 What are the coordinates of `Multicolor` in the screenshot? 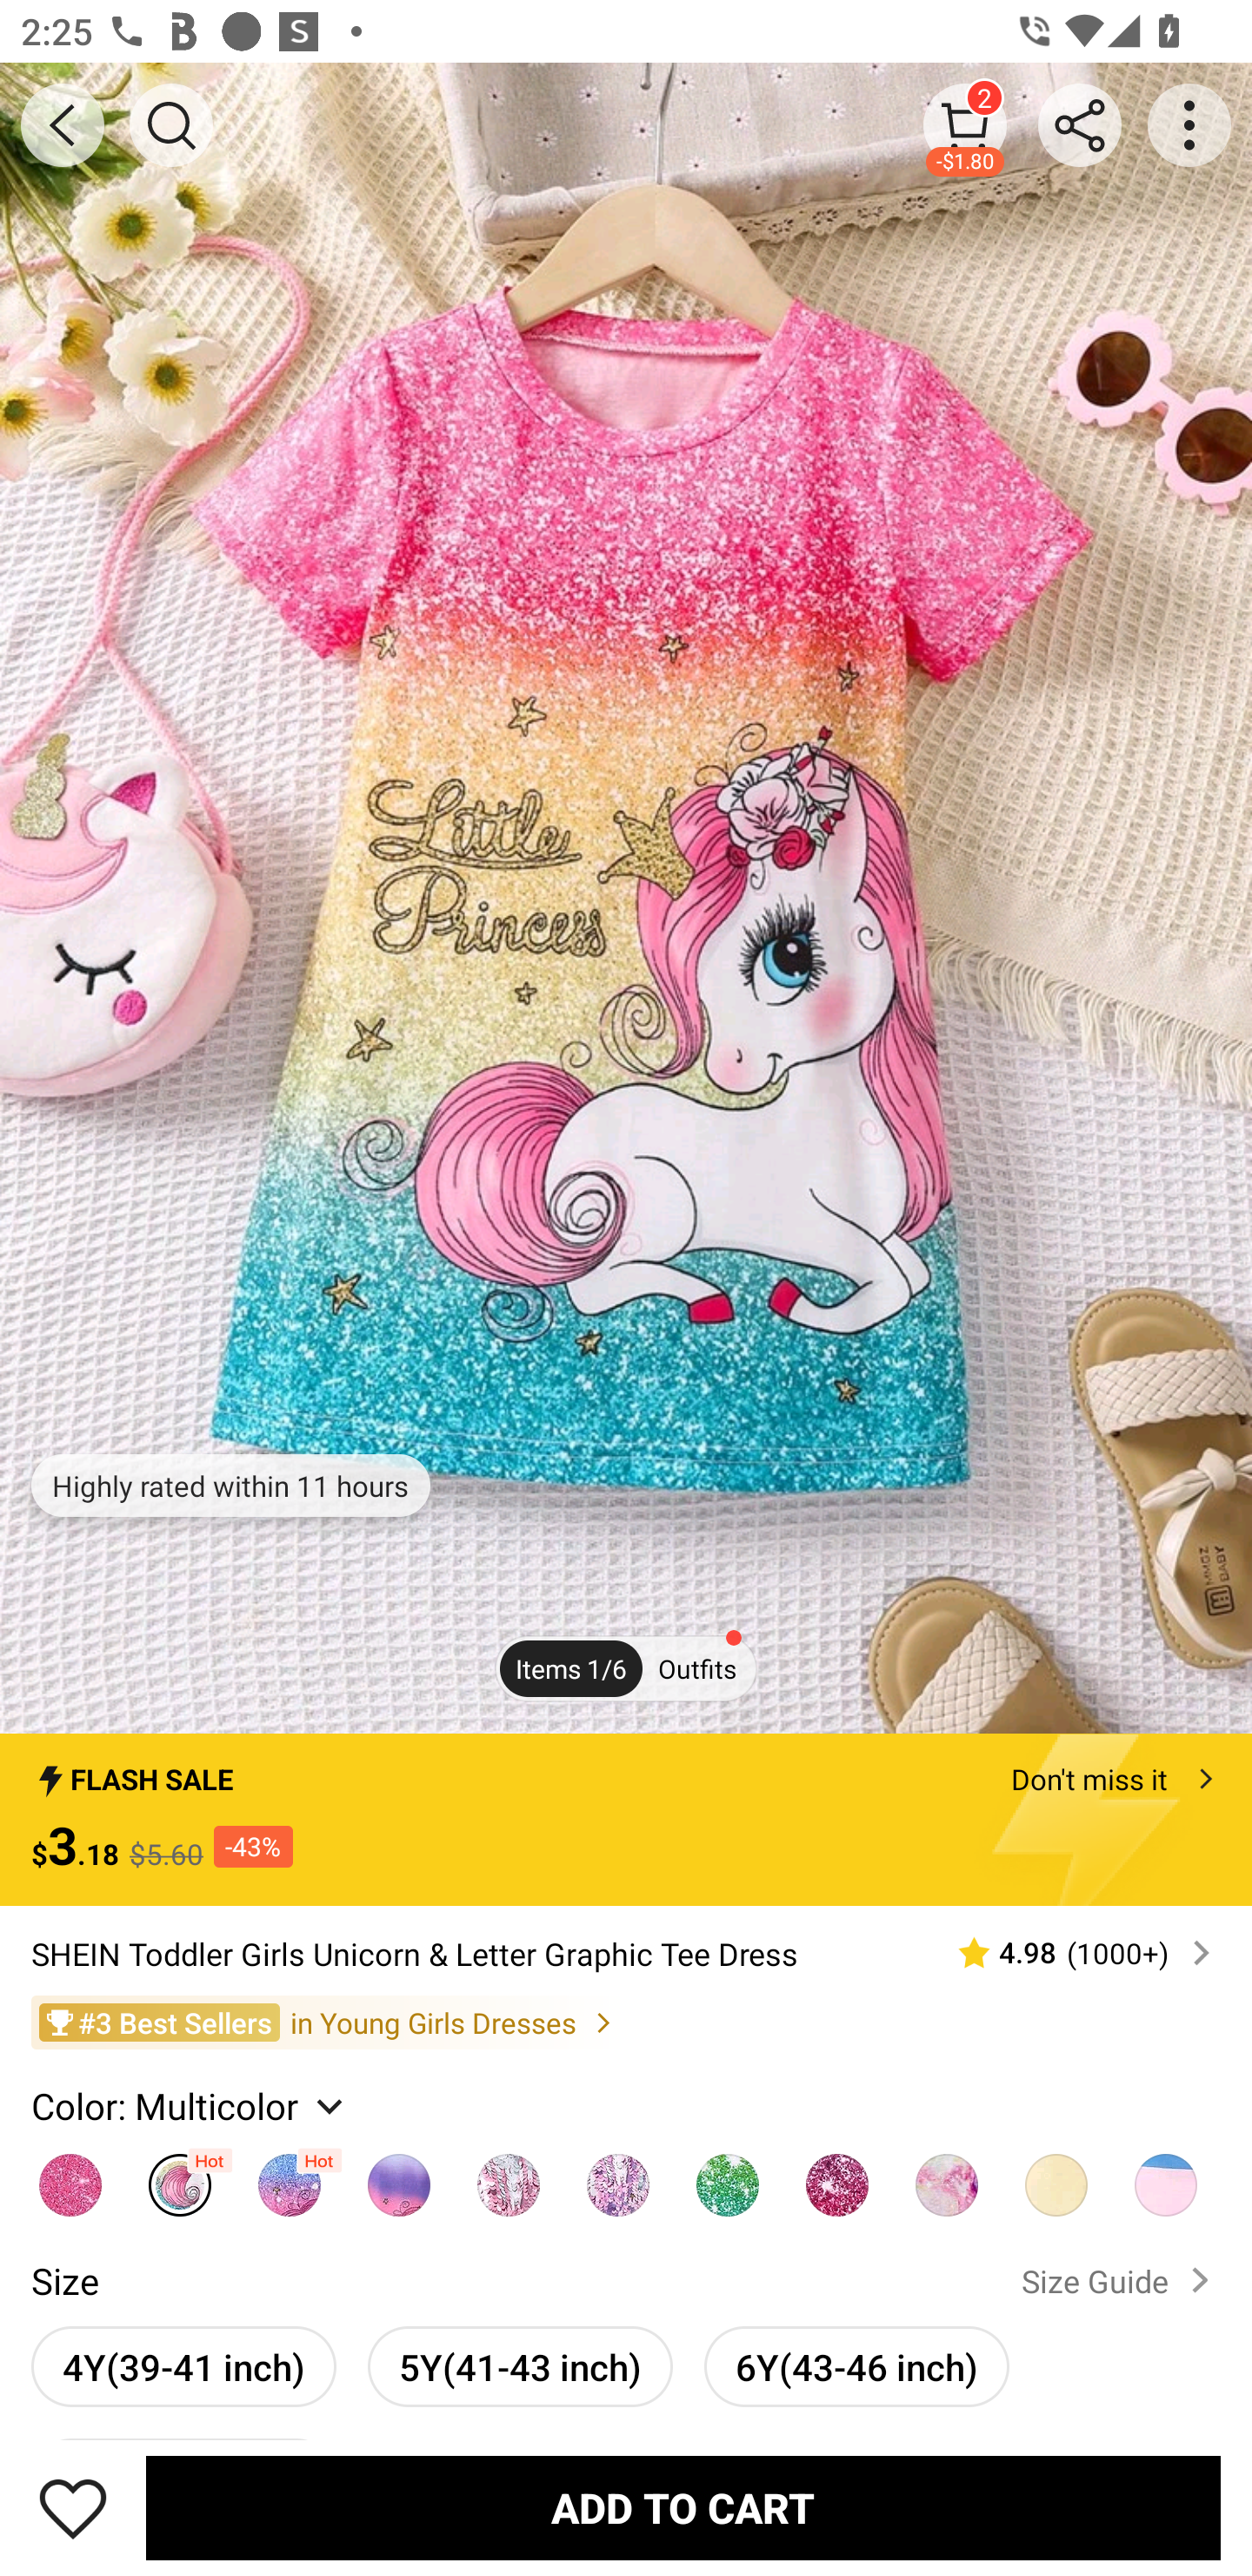 It's located at (508, 2177).